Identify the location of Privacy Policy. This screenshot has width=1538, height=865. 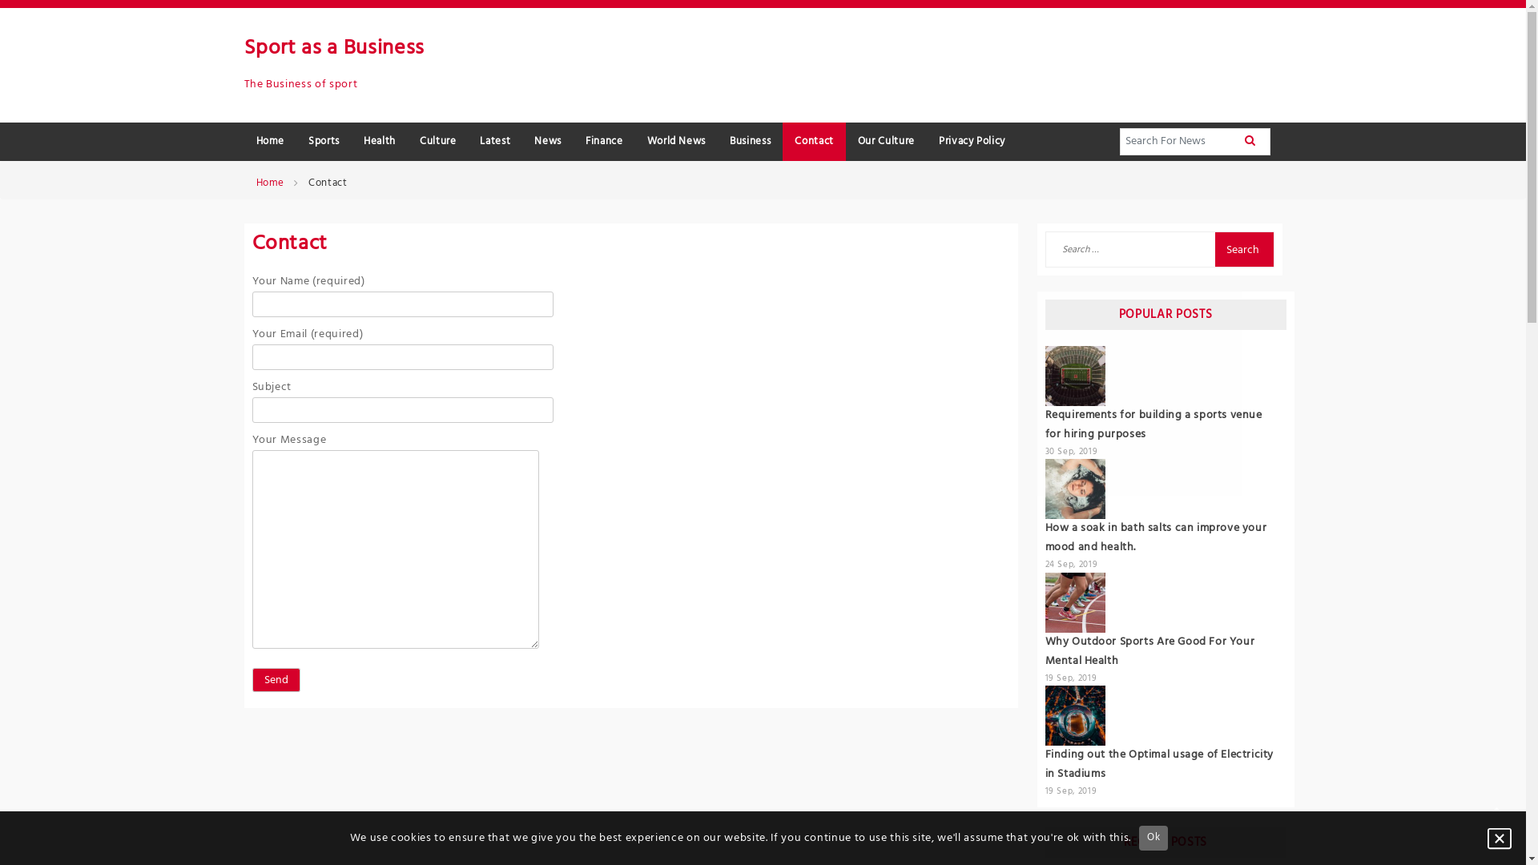
(972, 143).